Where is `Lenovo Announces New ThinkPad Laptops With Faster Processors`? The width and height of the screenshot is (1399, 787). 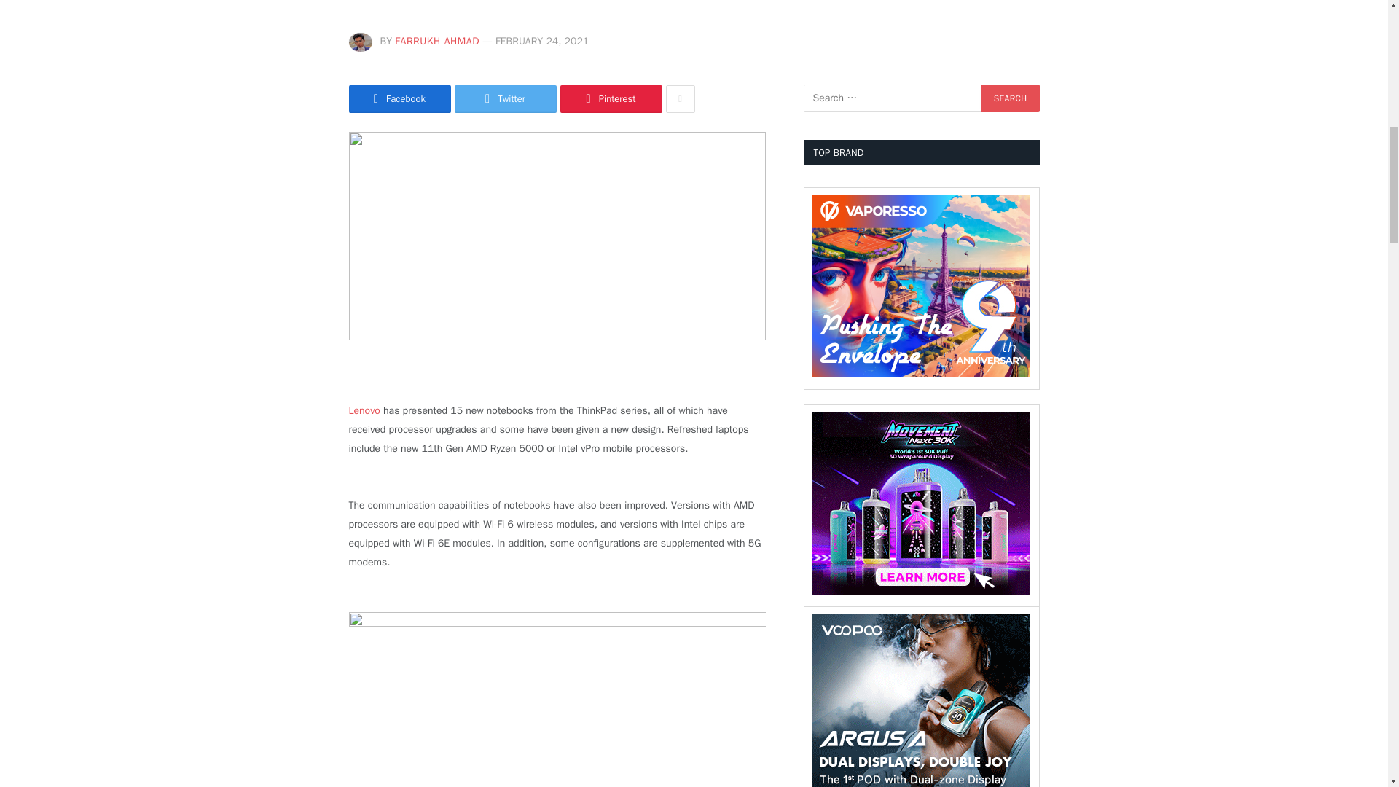 Lenovo Announces New ThinkPad Laptops With Faster Processors is located at coordinates (557, 236).